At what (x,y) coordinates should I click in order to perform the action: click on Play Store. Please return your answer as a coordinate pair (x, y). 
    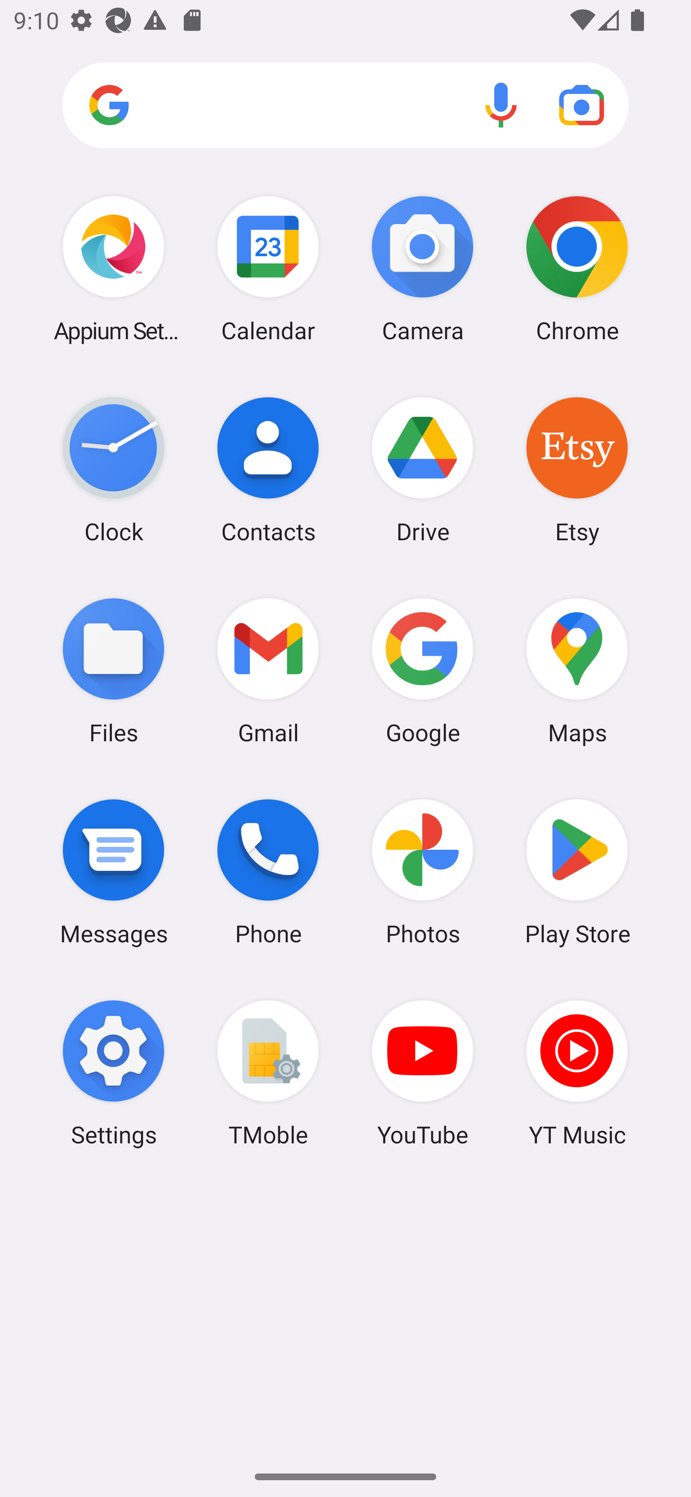
    Looking at the image, I should click on (577, 872).